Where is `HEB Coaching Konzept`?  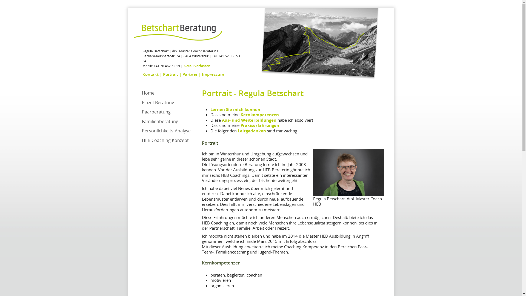 HEB Coaching Konzept is located at coordinates (165, 140).